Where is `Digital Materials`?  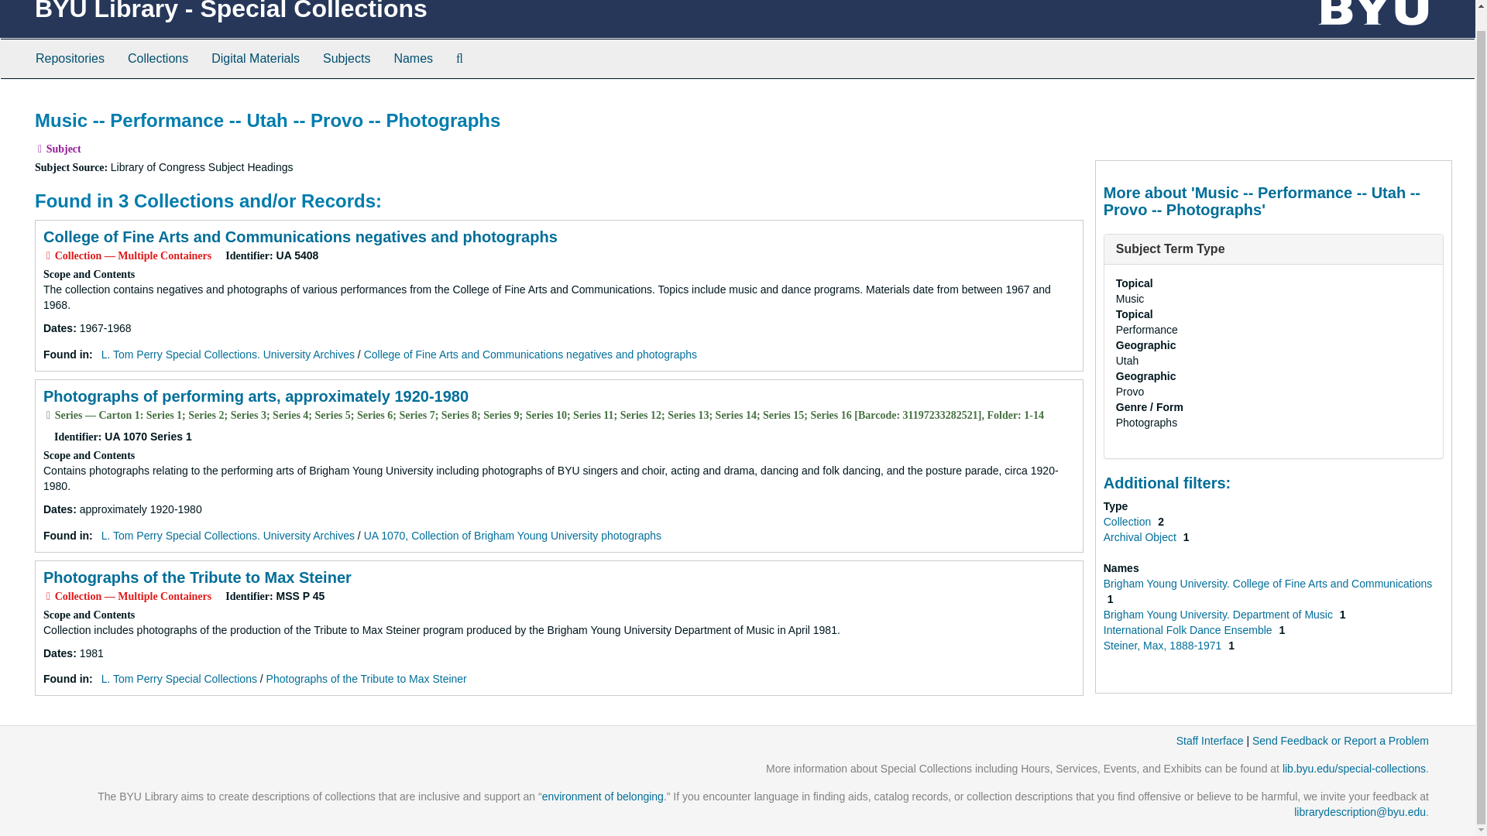
Digital Materials is located at coordinates (255, 59).